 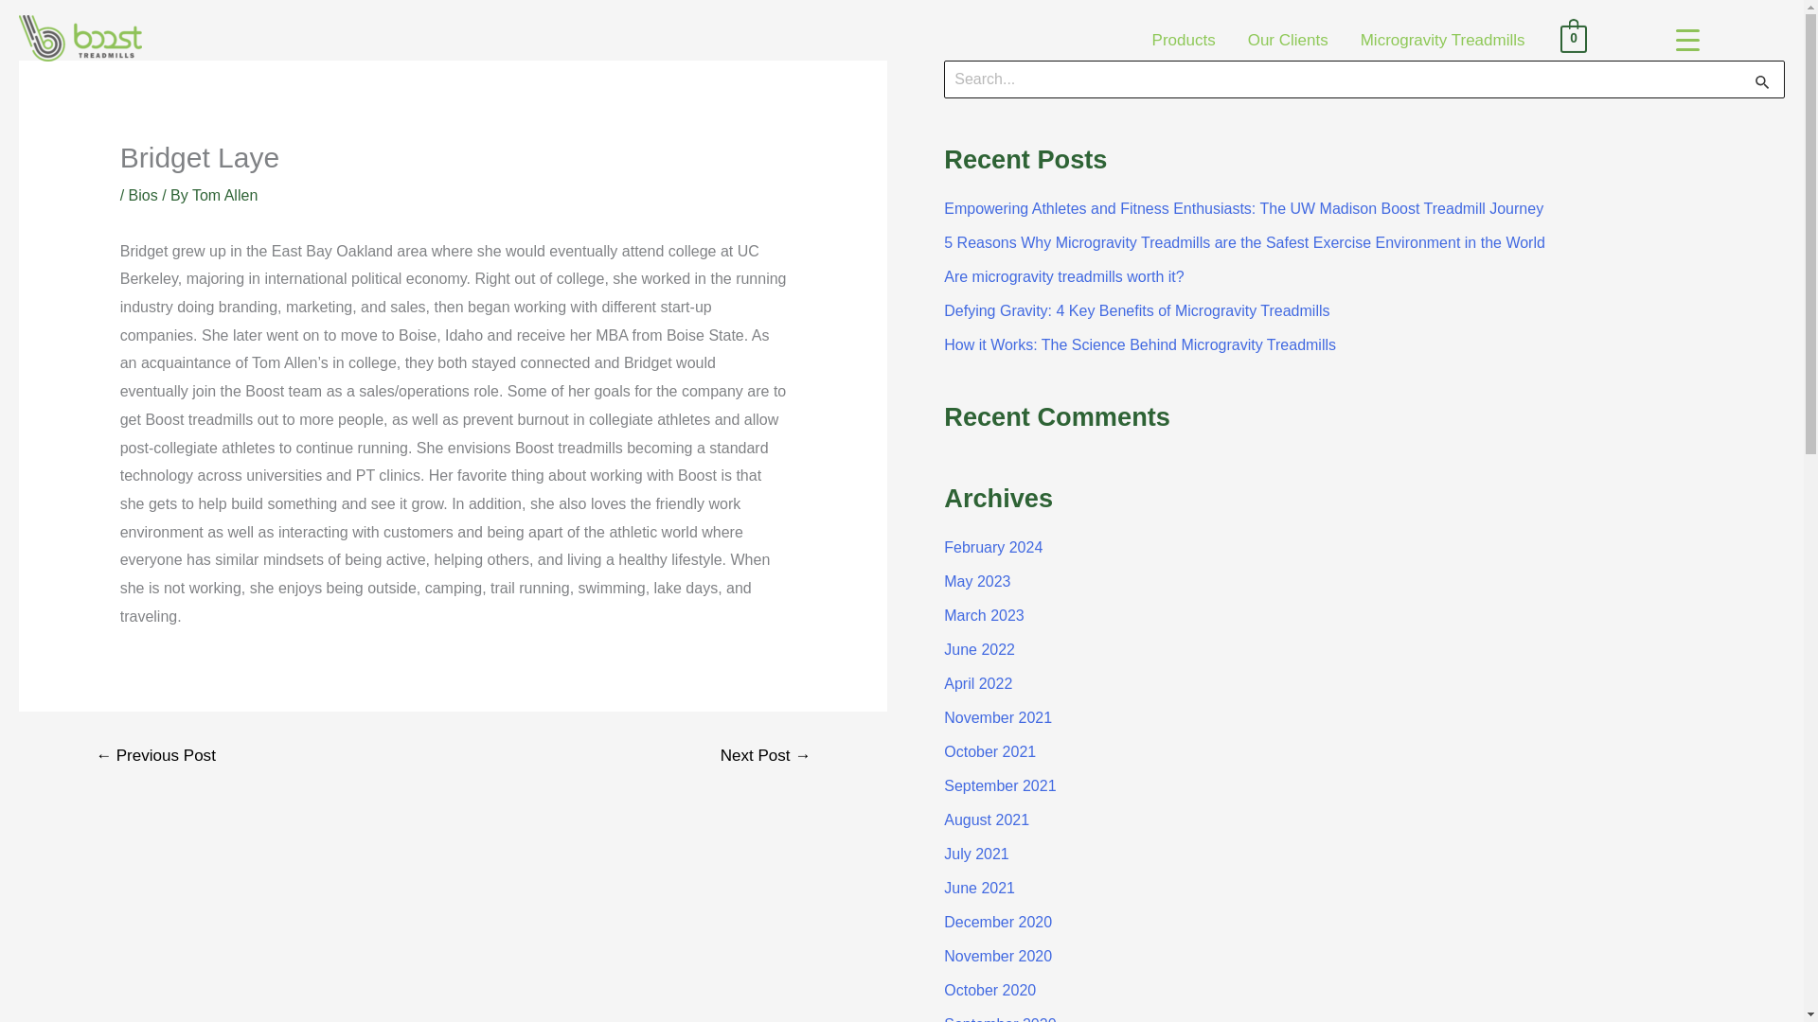 What do you see at coordinates (1574, 30) in the screenshot?
I see `0` at bounding box center [1574, 30].